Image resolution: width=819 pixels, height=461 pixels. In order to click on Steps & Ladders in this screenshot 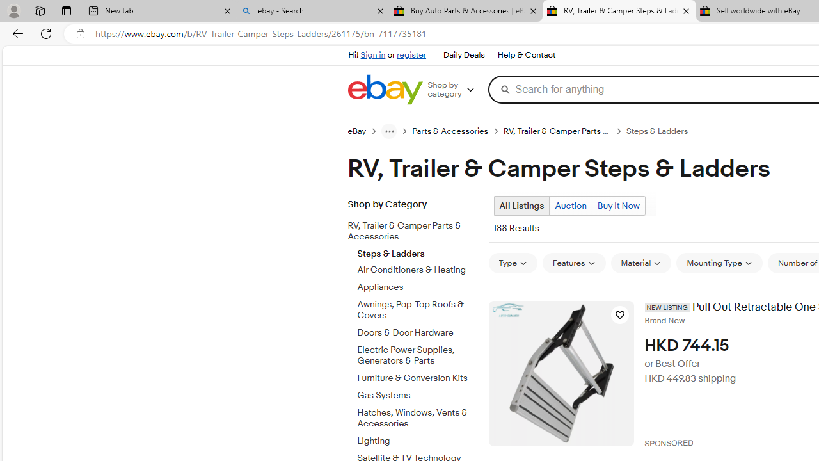, I will do `click(418, 251)`.